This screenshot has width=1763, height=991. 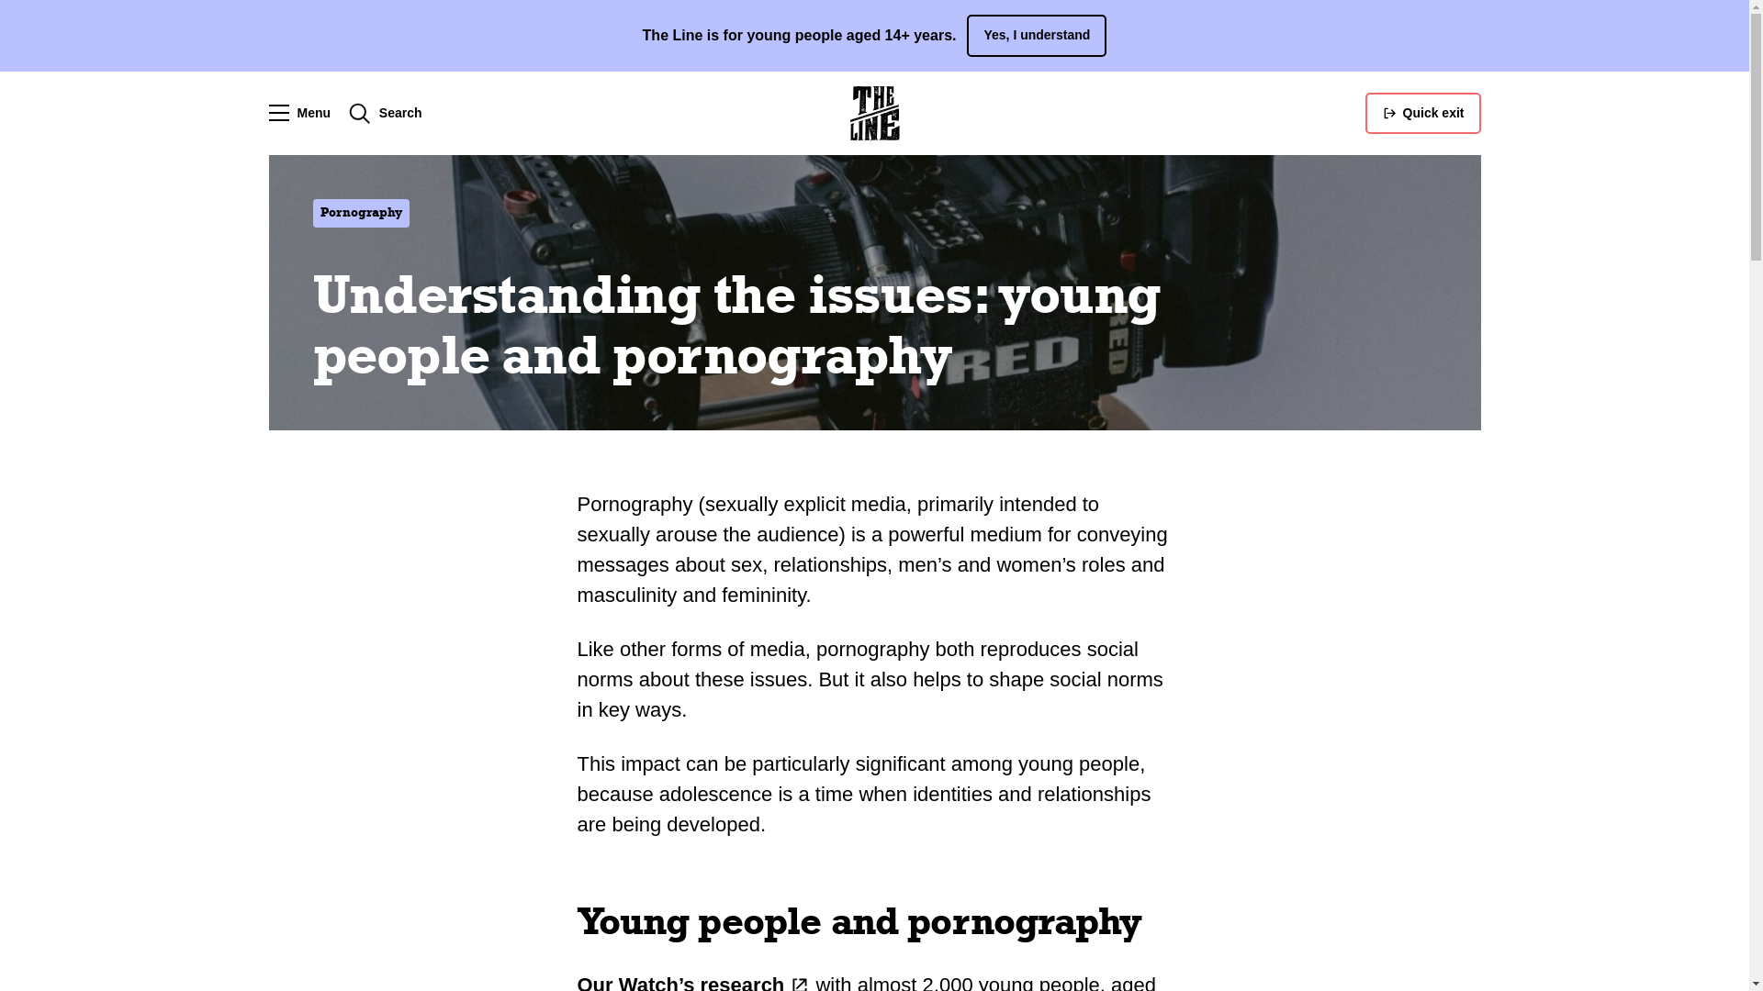 What do you see at coordinates (1037, 36) in the screenshot?
I see `Yes, I understand` at bounding box center [1037, 36].